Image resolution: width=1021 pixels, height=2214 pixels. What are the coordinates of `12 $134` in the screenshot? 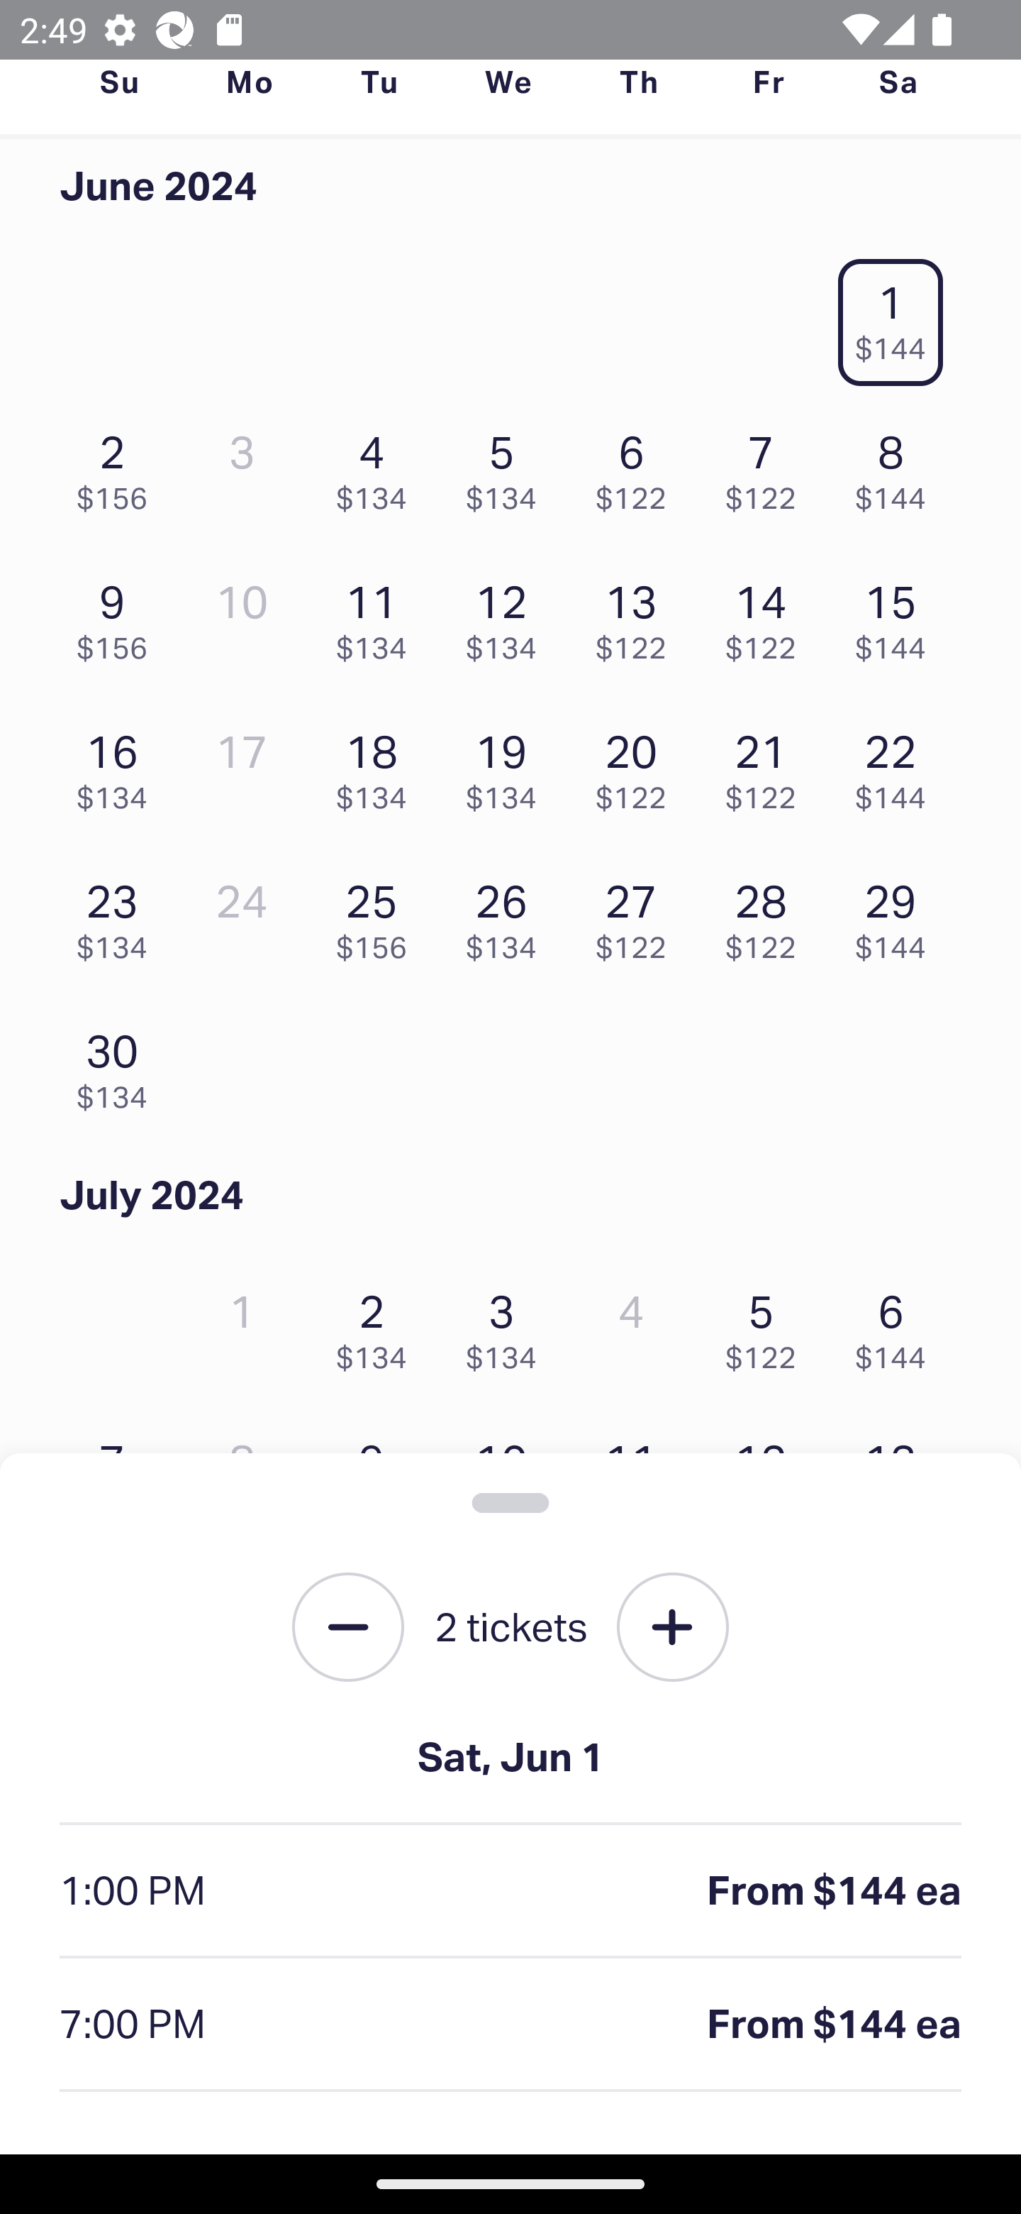 It's located at (509, 615).